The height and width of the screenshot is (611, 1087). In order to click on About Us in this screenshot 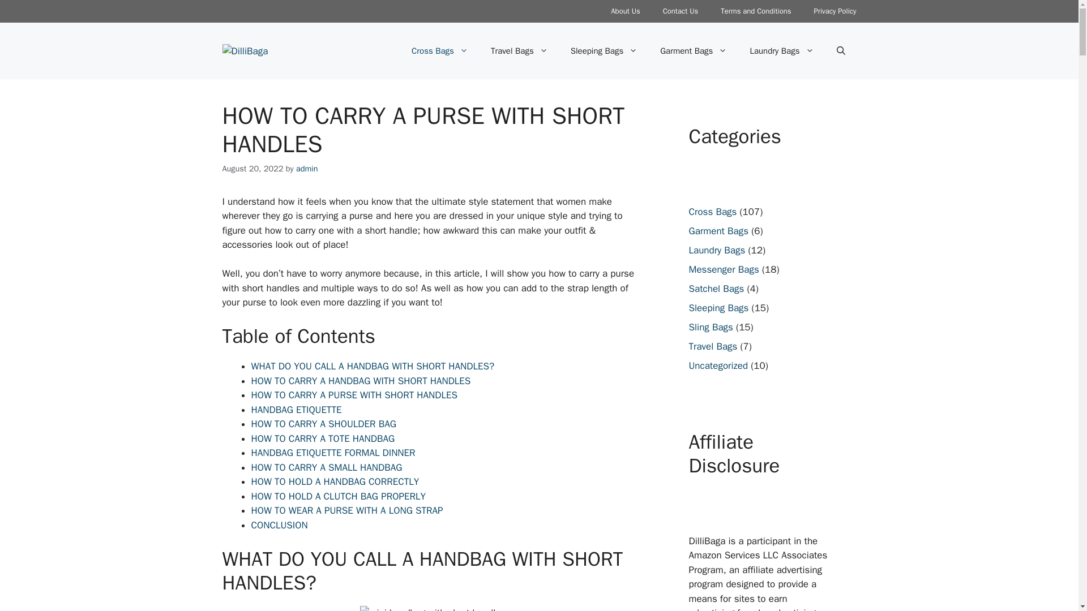, I will do `click(625, 11)`.